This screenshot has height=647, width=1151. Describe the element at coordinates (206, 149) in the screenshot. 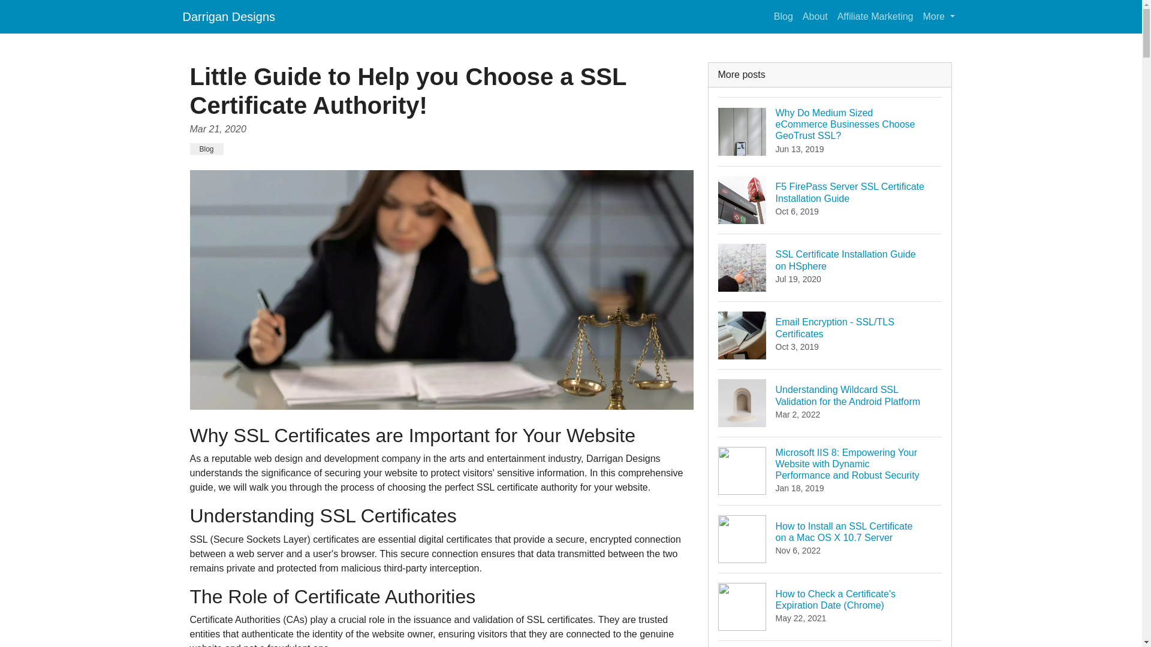

I see `Blog` at that location.